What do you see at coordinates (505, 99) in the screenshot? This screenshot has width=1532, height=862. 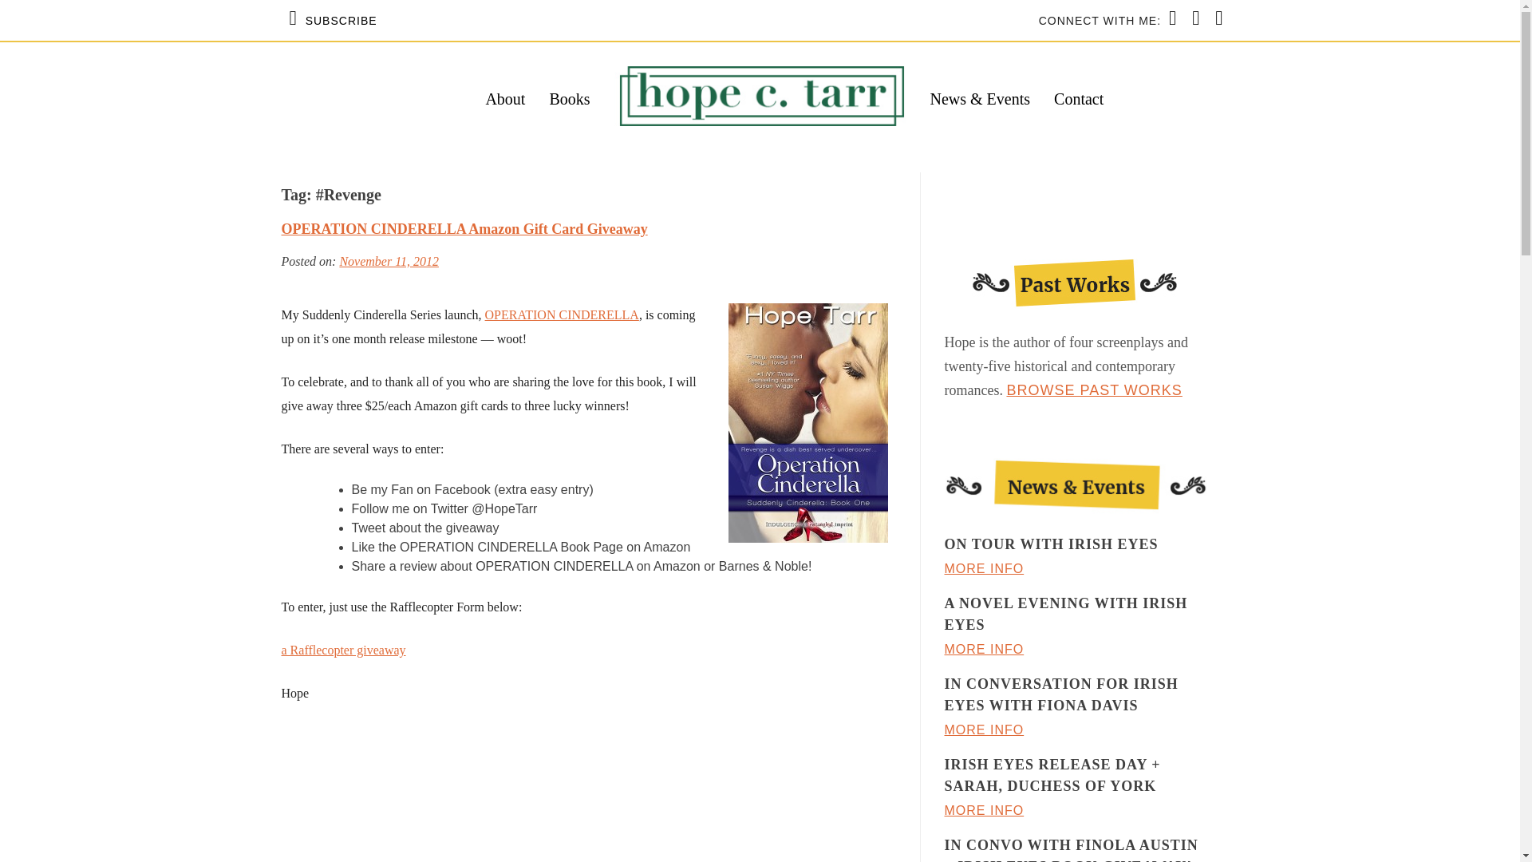 I see `About` at bounding box center [505, 99].